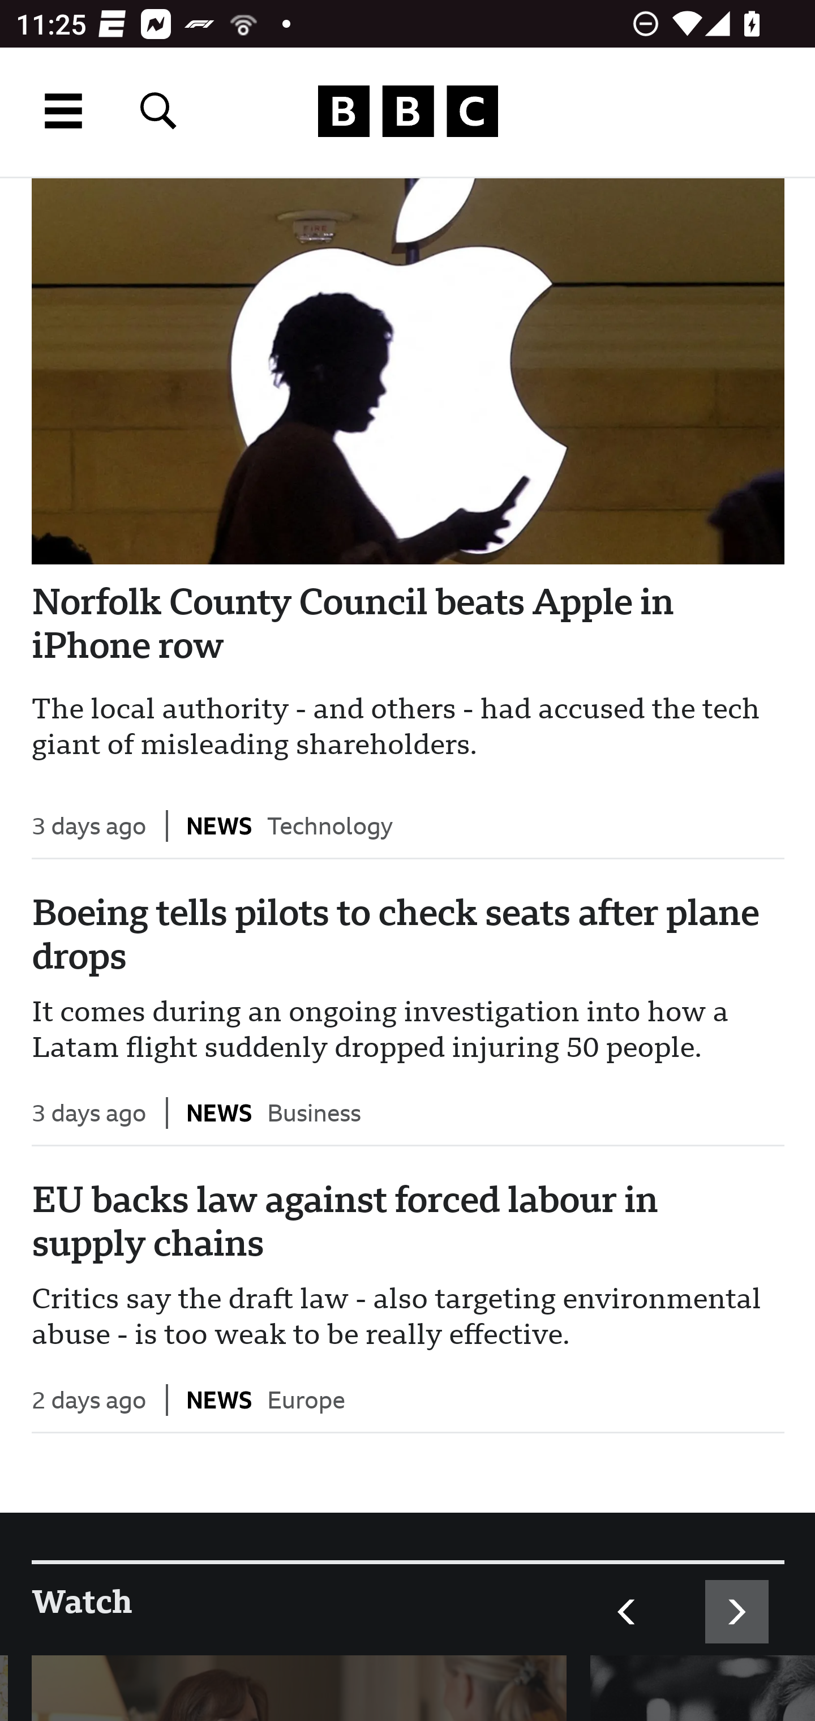  Describe the element at coordinates (407, 112) in the screenshot. I see `www.bbc` at that location.